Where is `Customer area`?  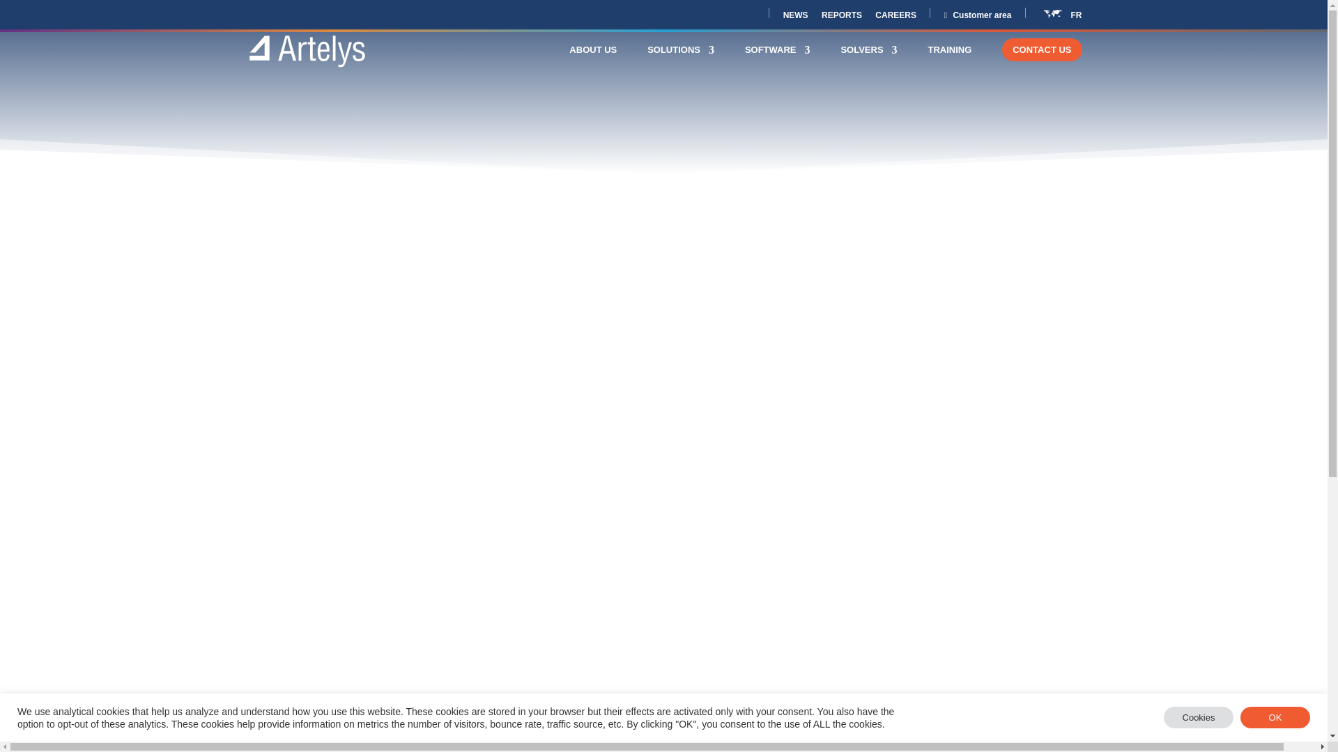 Customer area is located at coordinates (978, 18).